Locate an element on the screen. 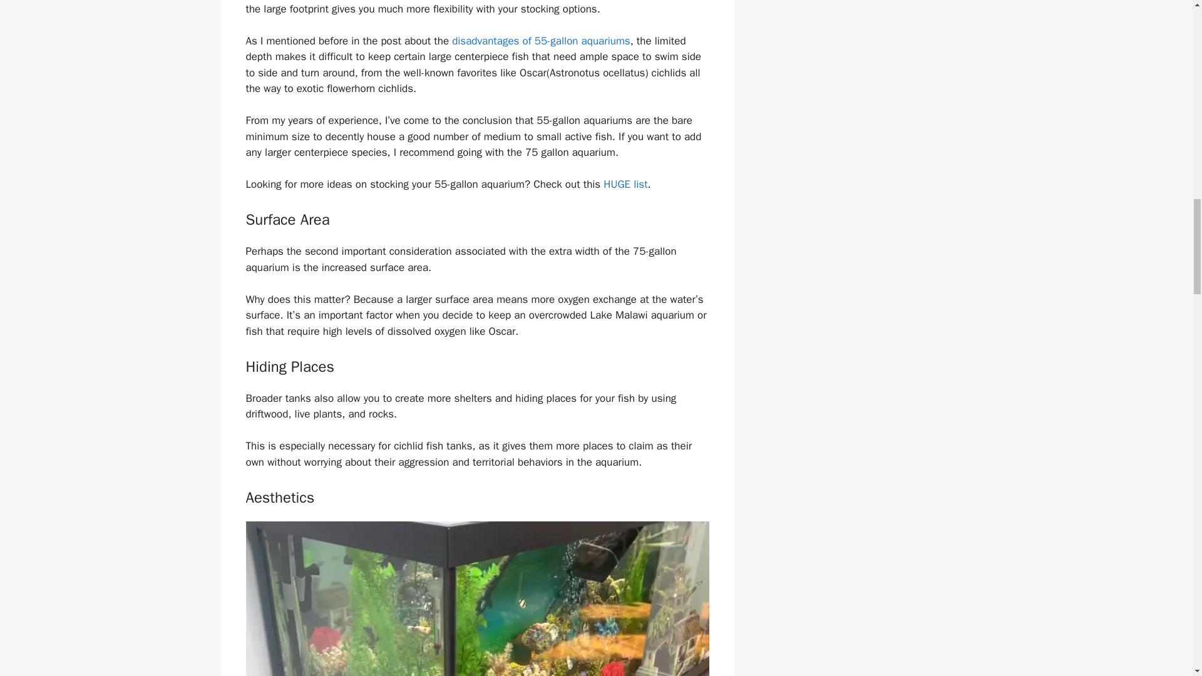 Image resolution: width=1202 pixels, height=676 pixels. disadvantages of 55-gallon aquariums is located at coordinates (541, 41).